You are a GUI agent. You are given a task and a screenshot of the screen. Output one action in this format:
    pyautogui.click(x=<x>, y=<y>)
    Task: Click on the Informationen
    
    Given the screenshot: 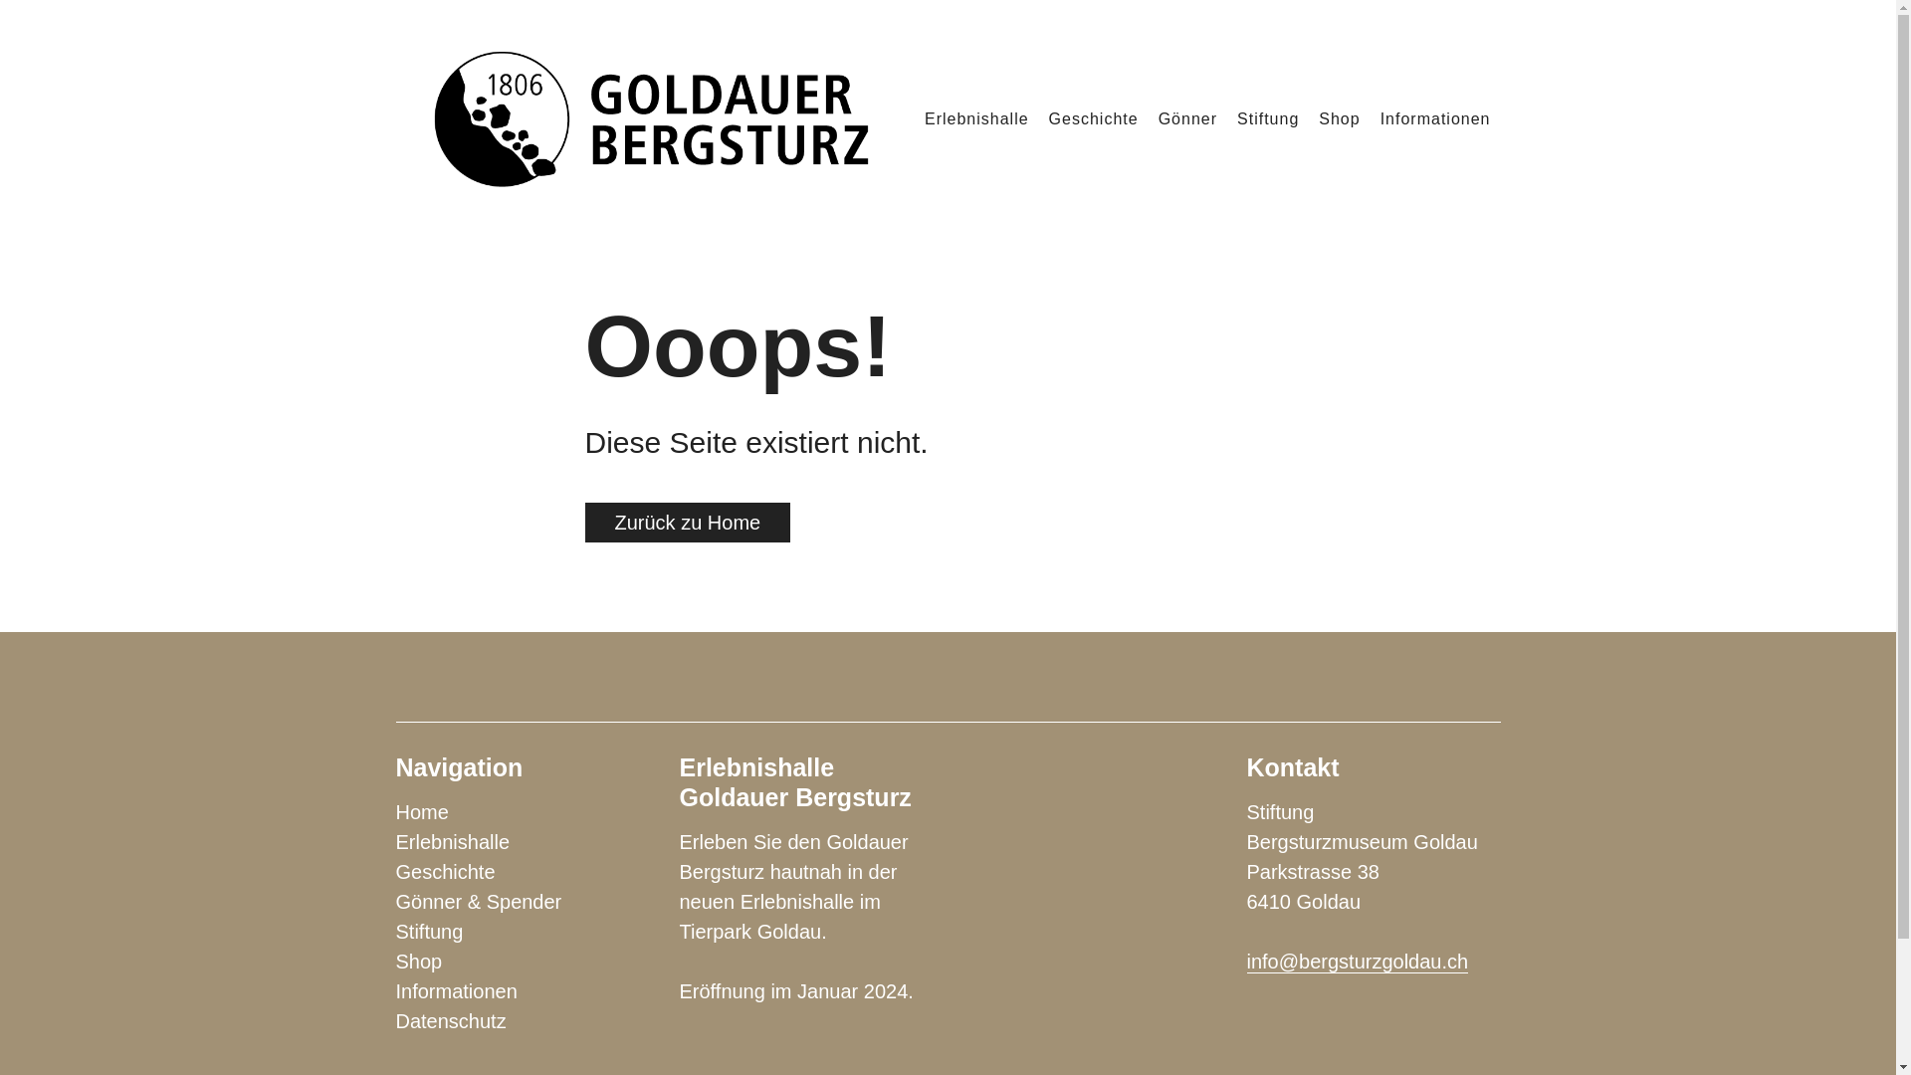 What is the action you would take?
    pyautogui.click(x=1435, y=119)
    